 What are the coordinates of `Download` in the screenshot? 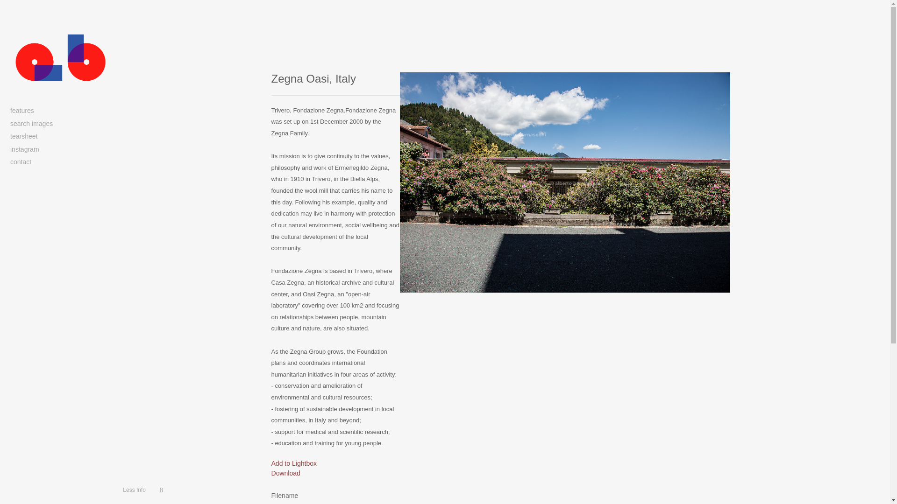 It's located at (285, 473).